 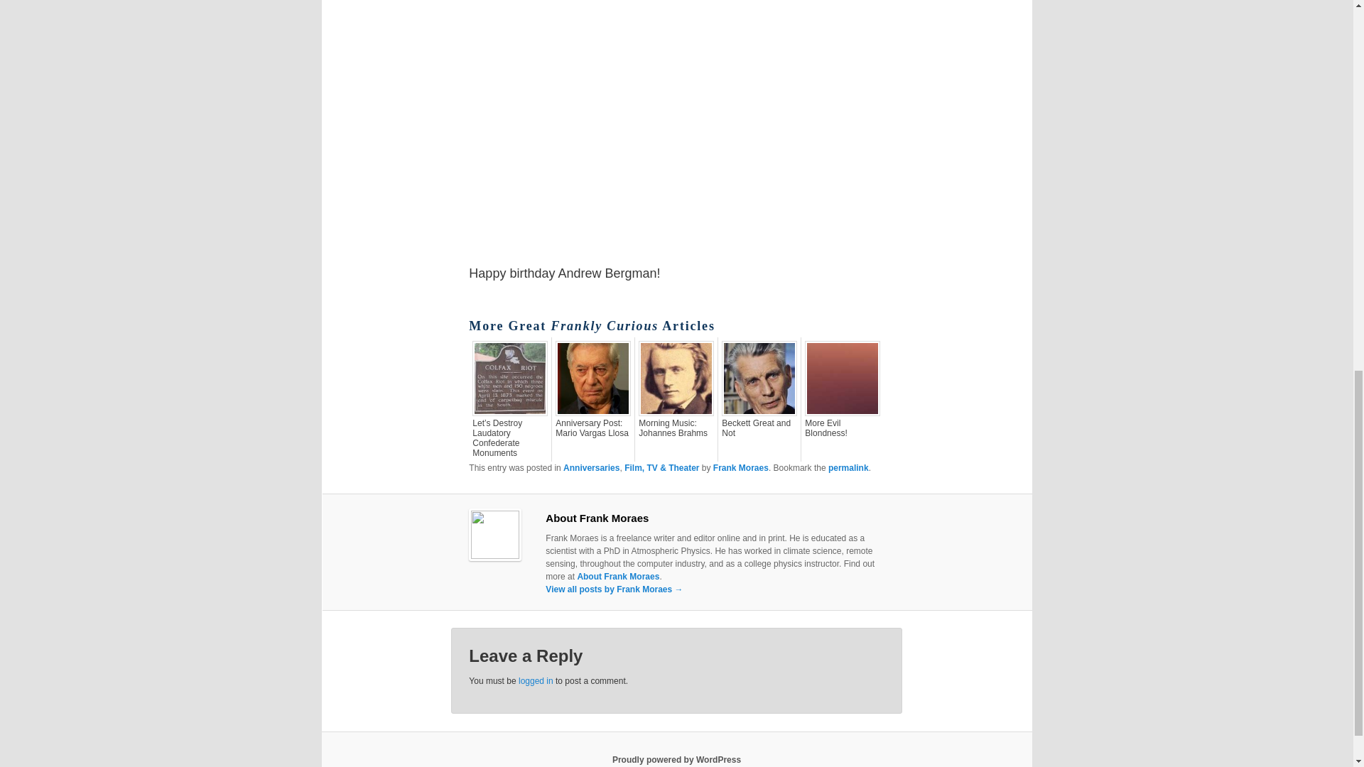 What do you see at coordinates (848, 468) in the screenshot?
I see `permalink` at bounding box center [848, 468].